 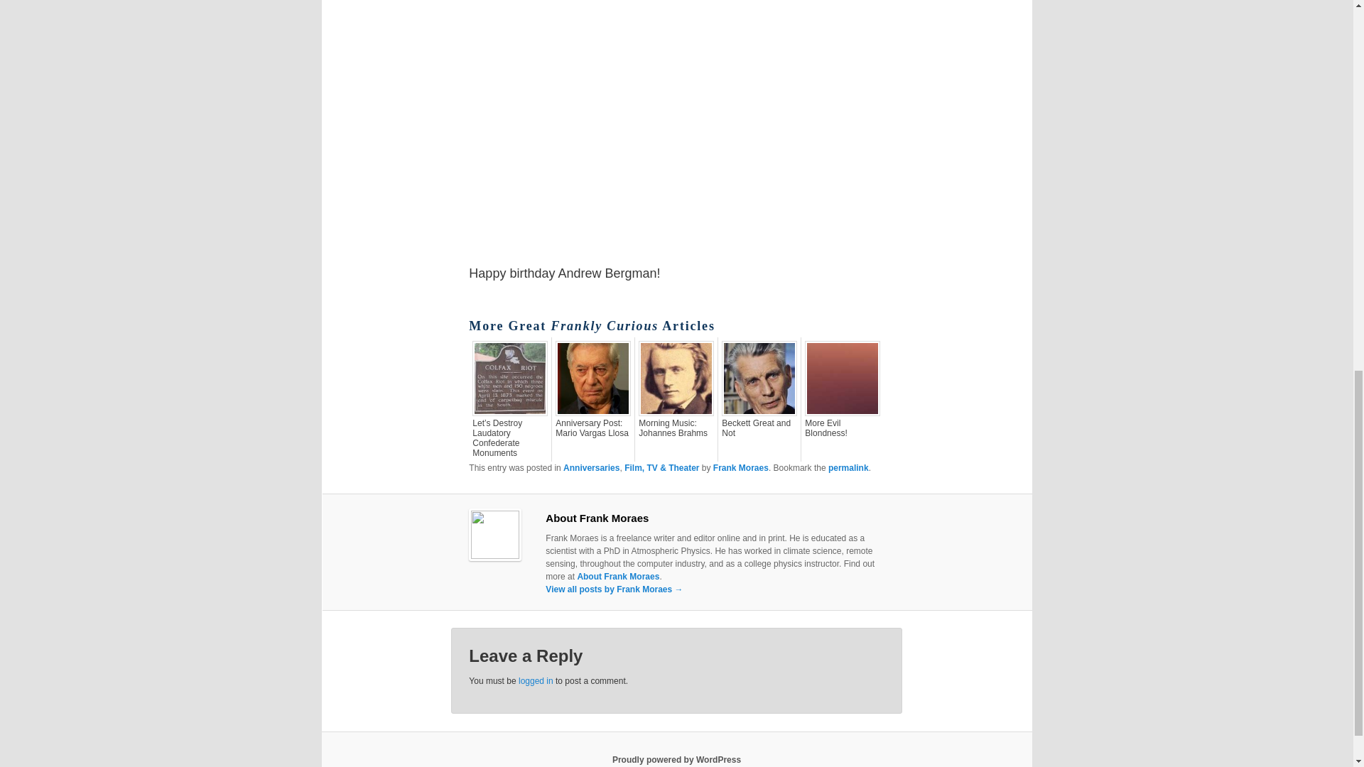 What do you see at coordinates (848, 468) in the screenshot?
I see `permalink` at bounding box center [848, 468].